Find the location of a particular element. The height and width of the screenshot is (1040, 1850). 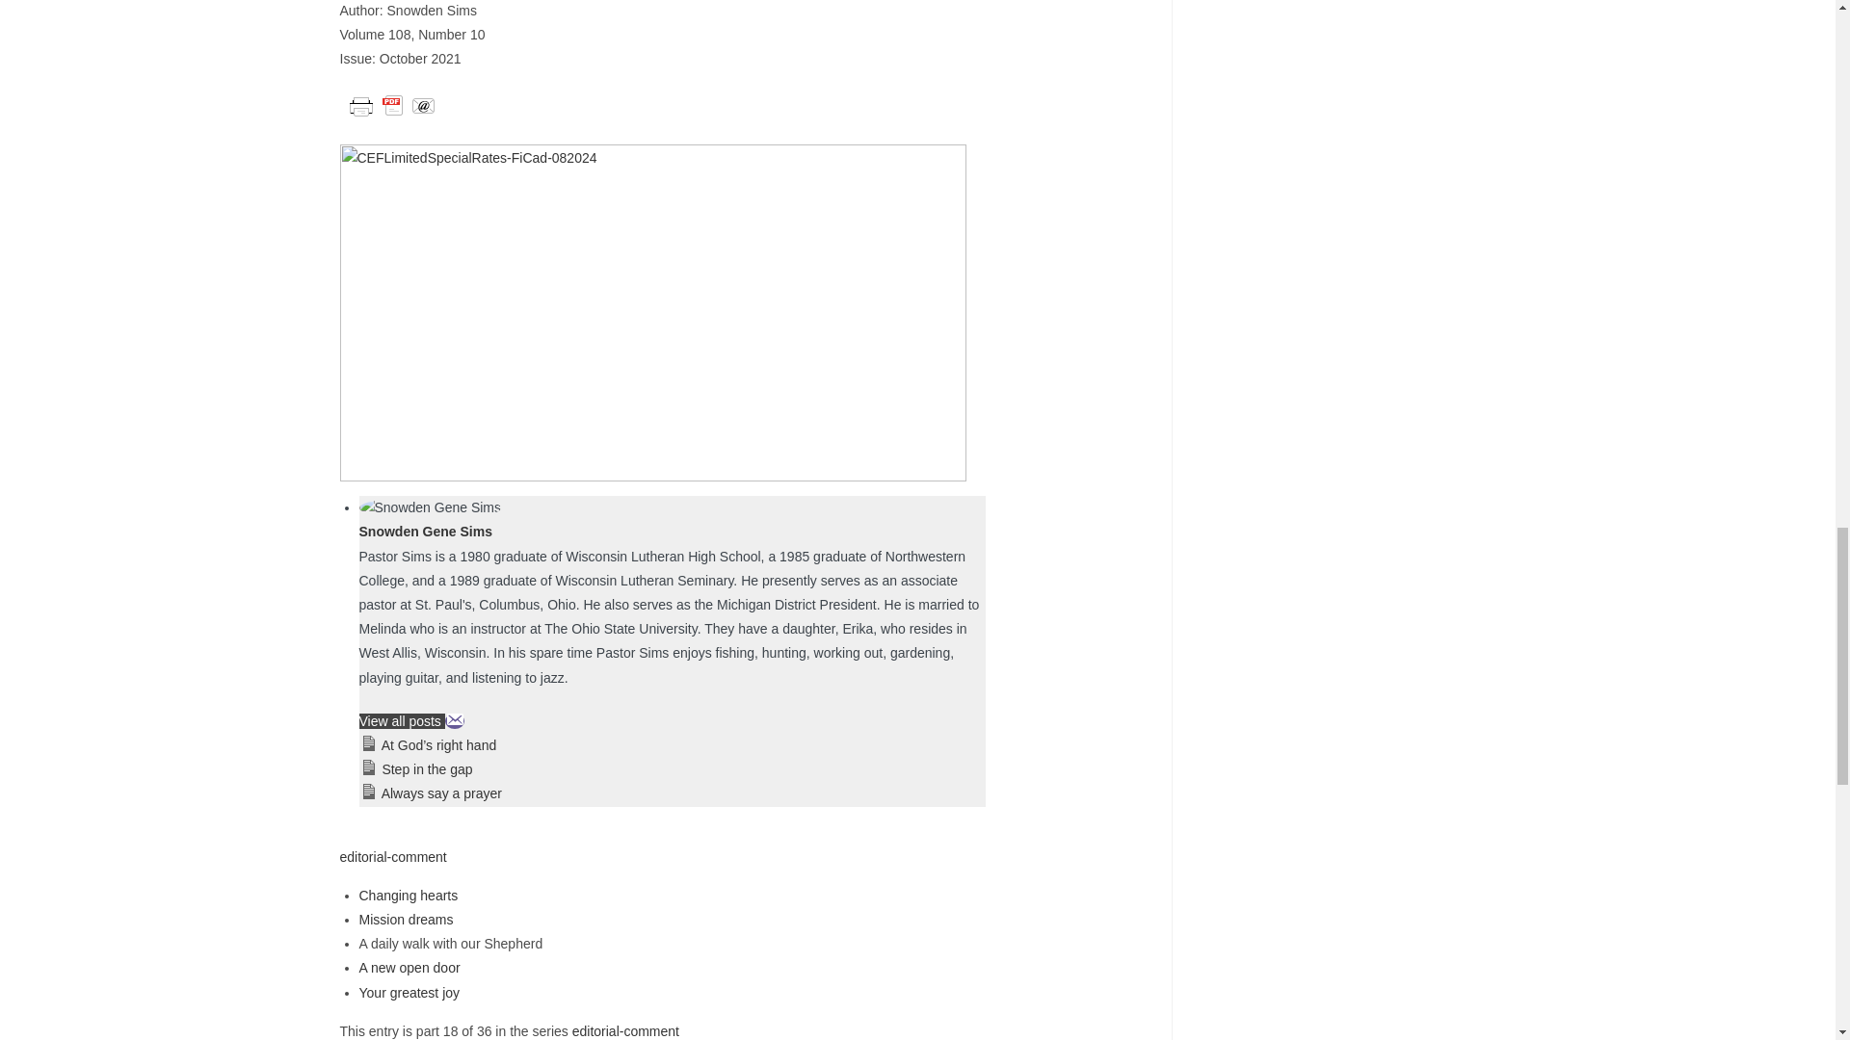

editorial-comment is located at coordinates (391, 857).